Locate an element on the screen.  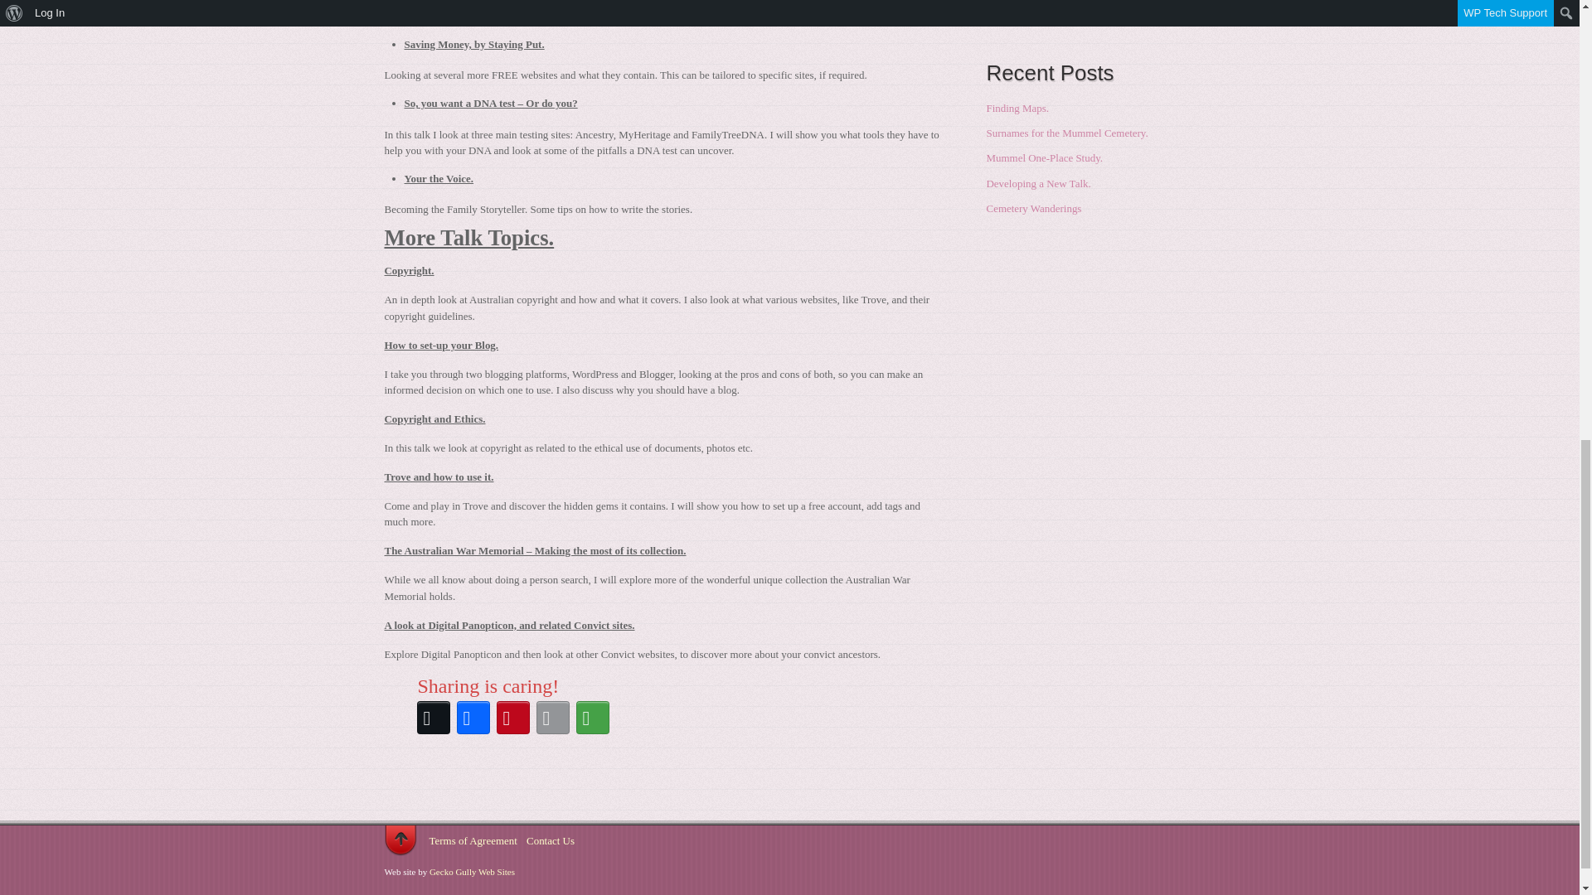
Gecko Gully Web Sites is located at coordinates (472, 872).